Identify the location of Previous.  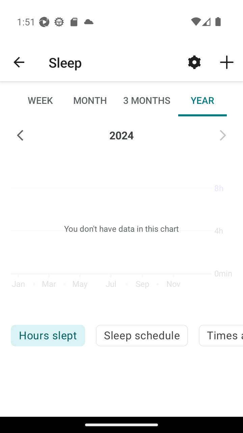
(20, 135).